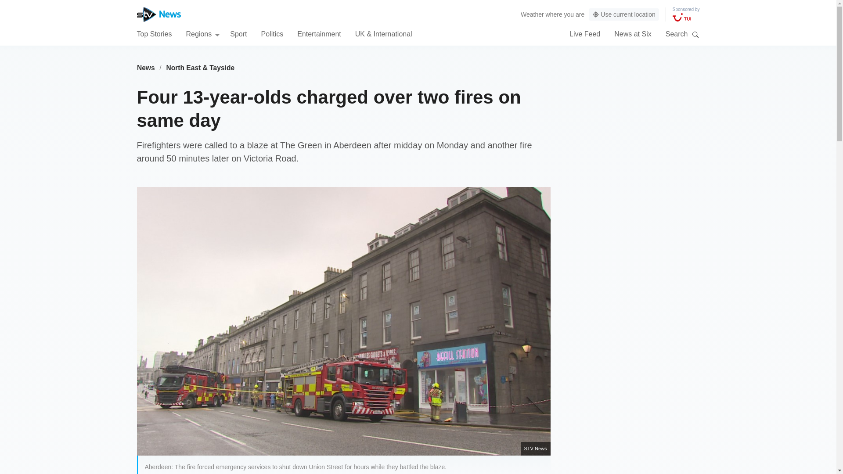 Image resolution: width=843 pixels, height=474 pixels. What do you see at coordinates (695, 34) in the screenshot?
I see `Search` at bounding box center [695, 34].